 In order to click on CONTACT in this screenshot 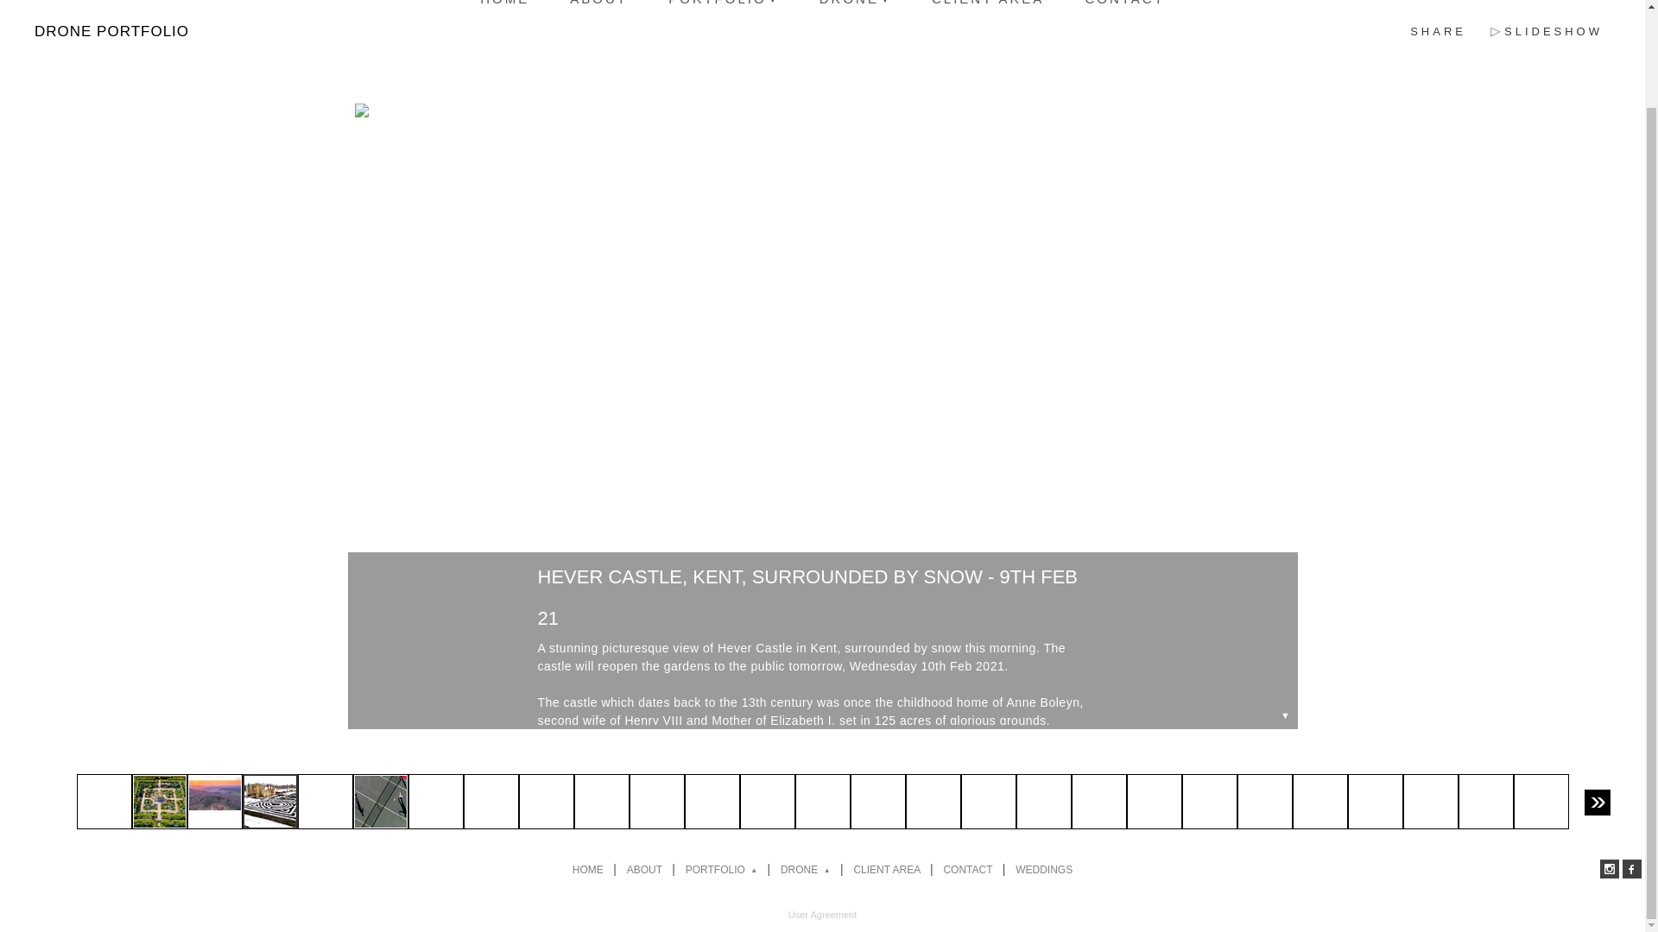, I will do `click(1124, 4)`.